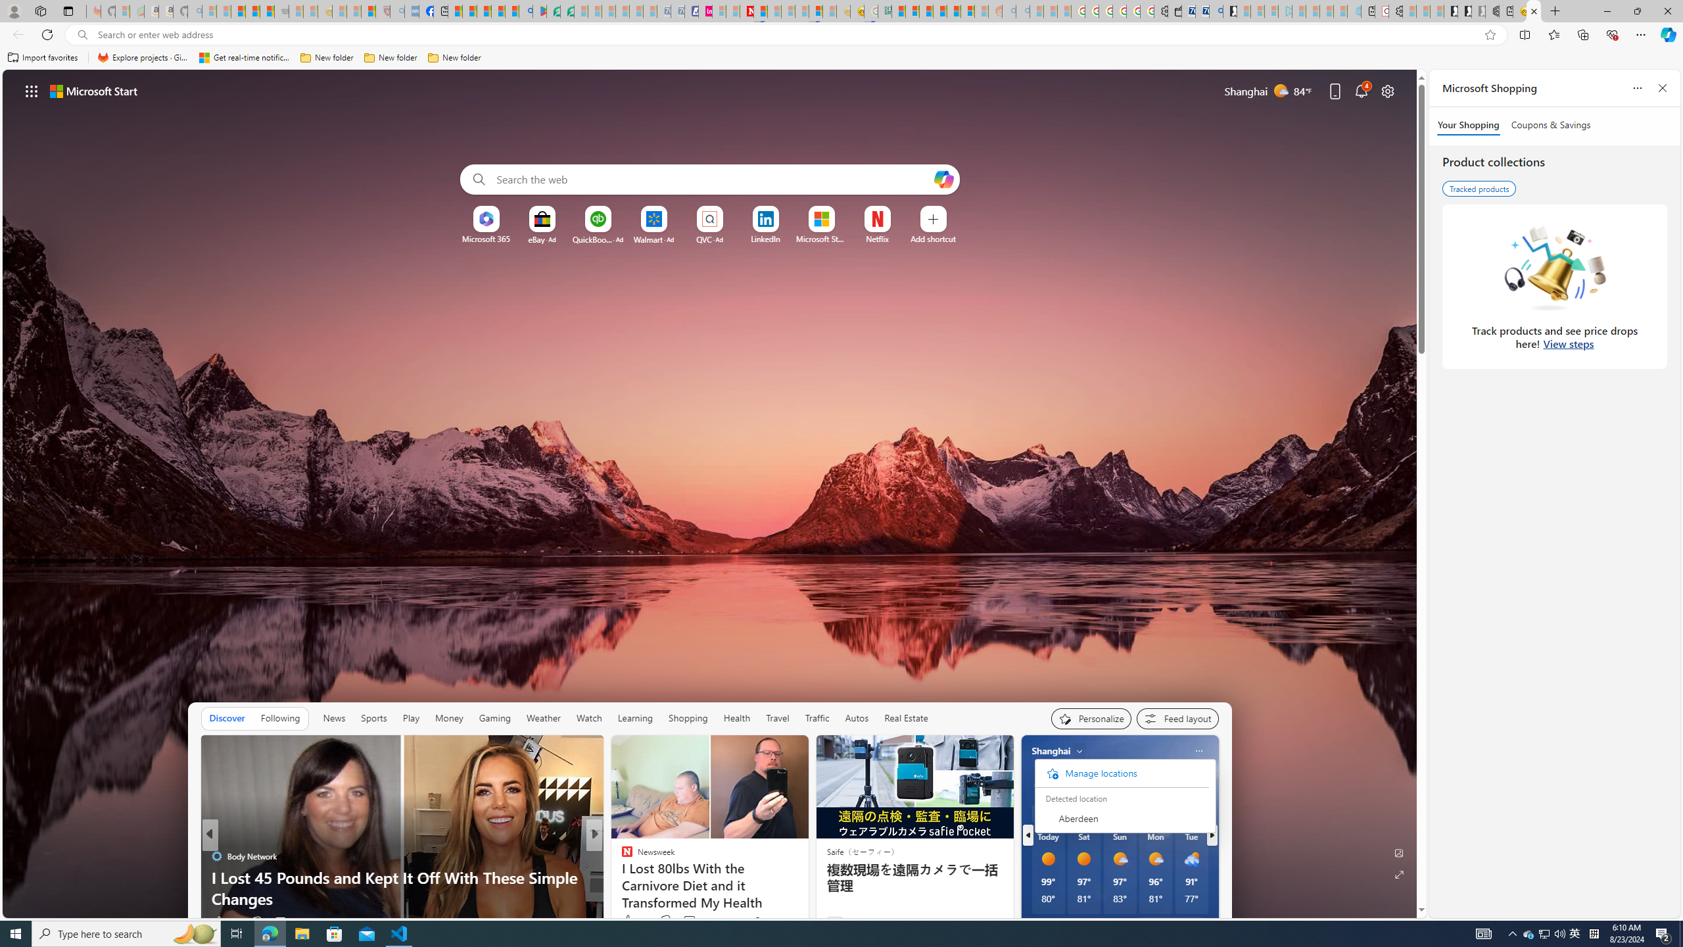  I want to click on Play, so click(410, 718).